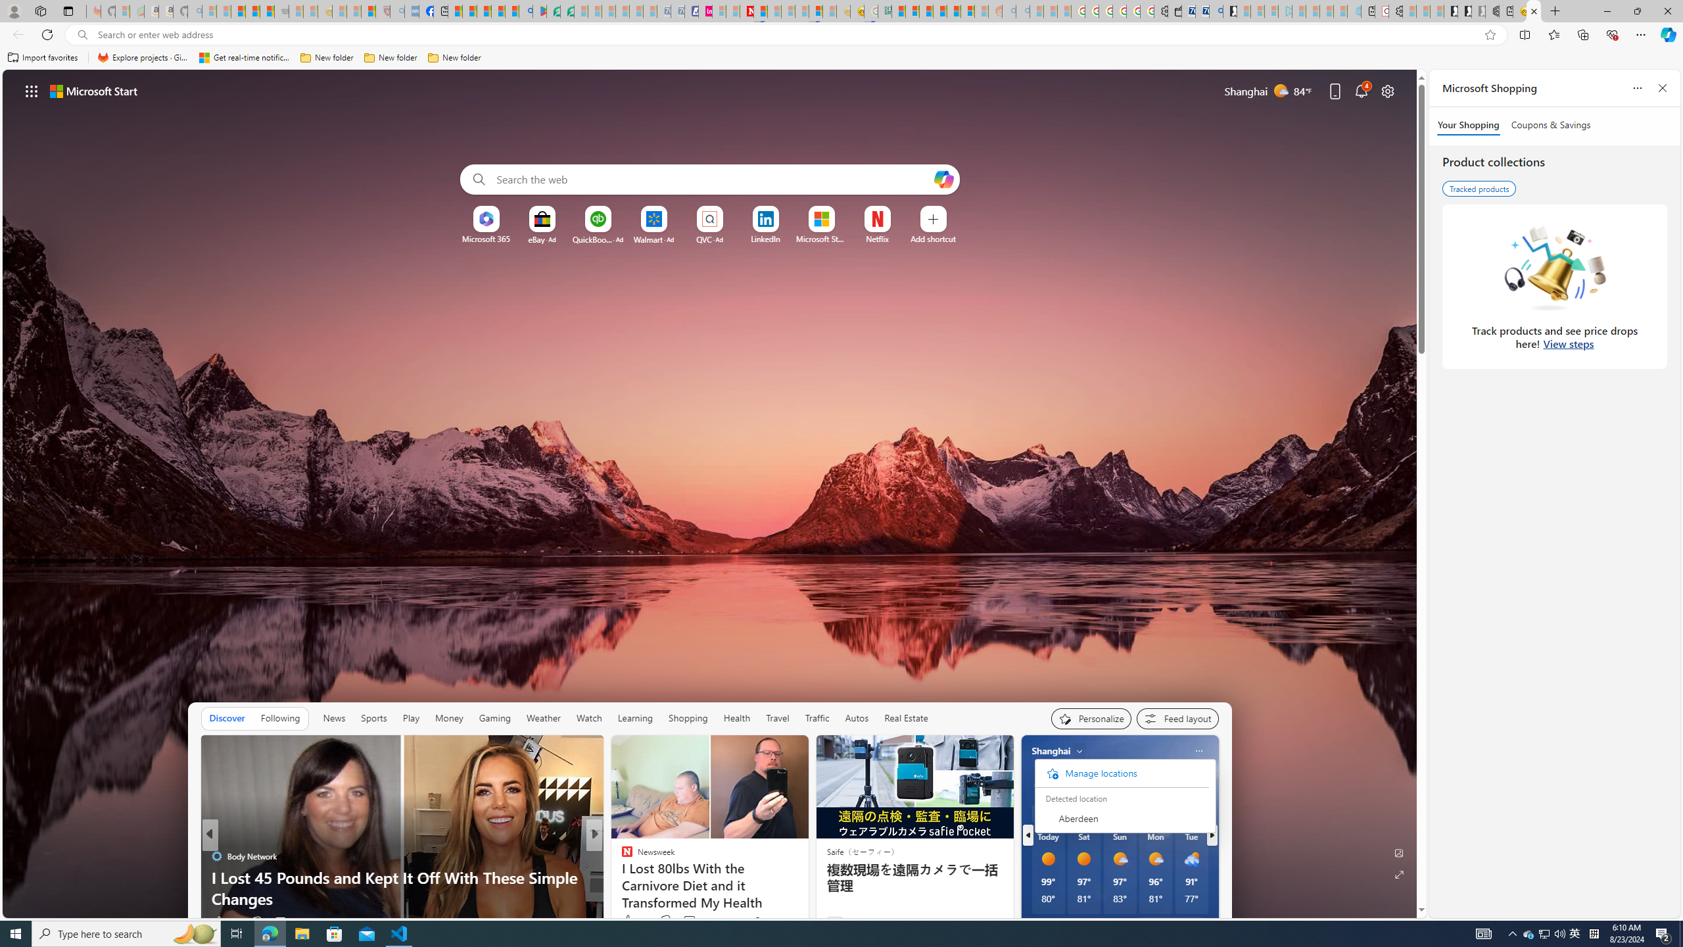  I want to click on Play, so click(410, 718).